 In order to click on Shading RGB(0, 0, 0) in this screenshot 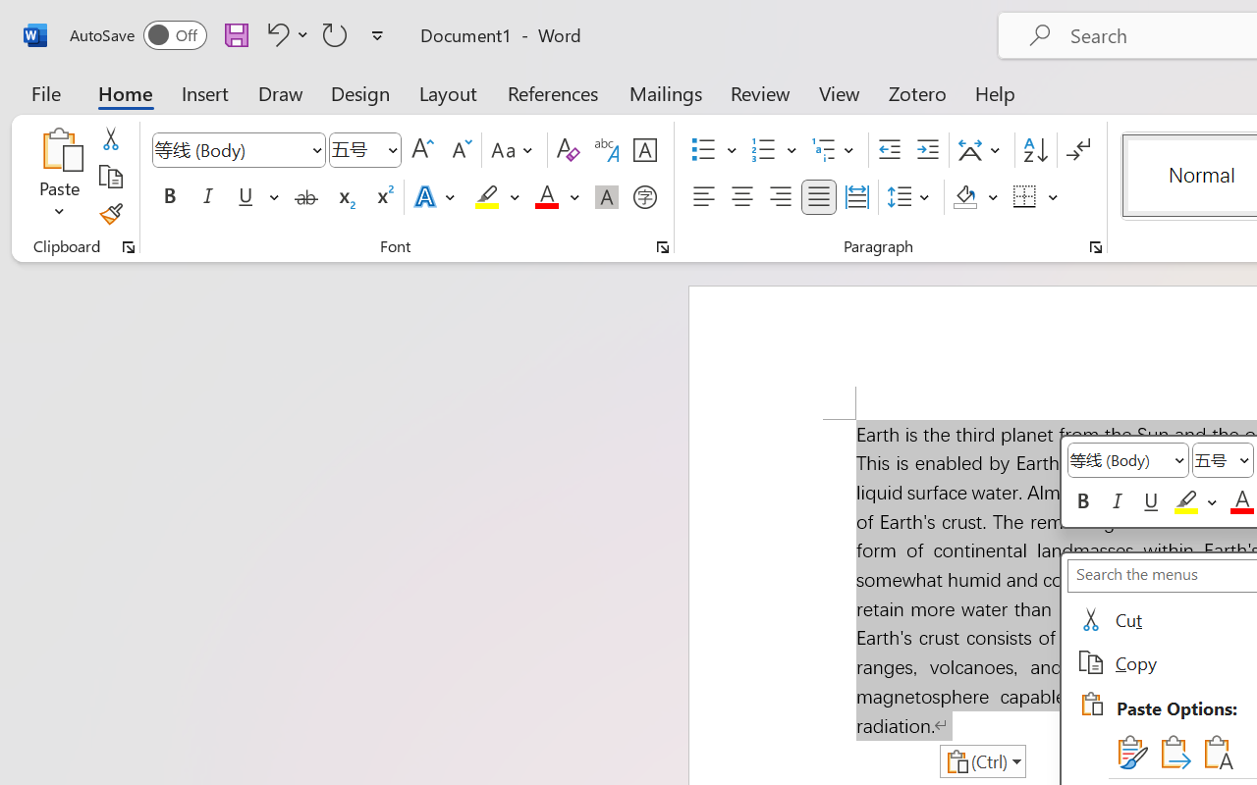, I will do `click(964, 197)`.